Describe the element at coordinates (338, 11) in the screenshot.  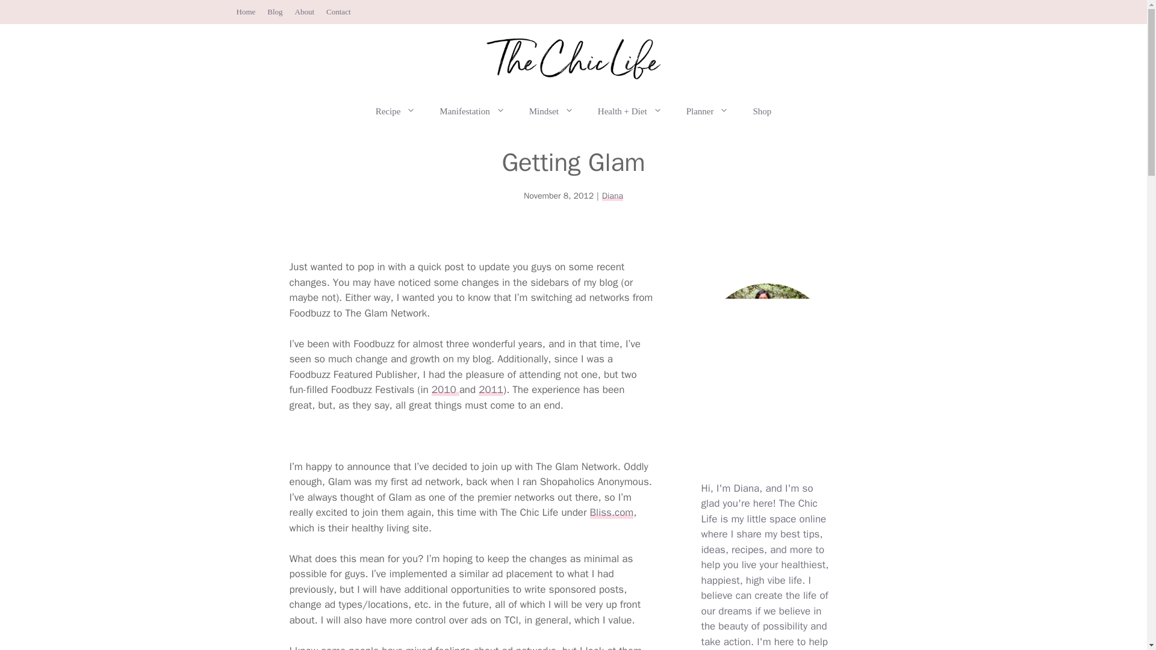
I see `Contact` at that location.